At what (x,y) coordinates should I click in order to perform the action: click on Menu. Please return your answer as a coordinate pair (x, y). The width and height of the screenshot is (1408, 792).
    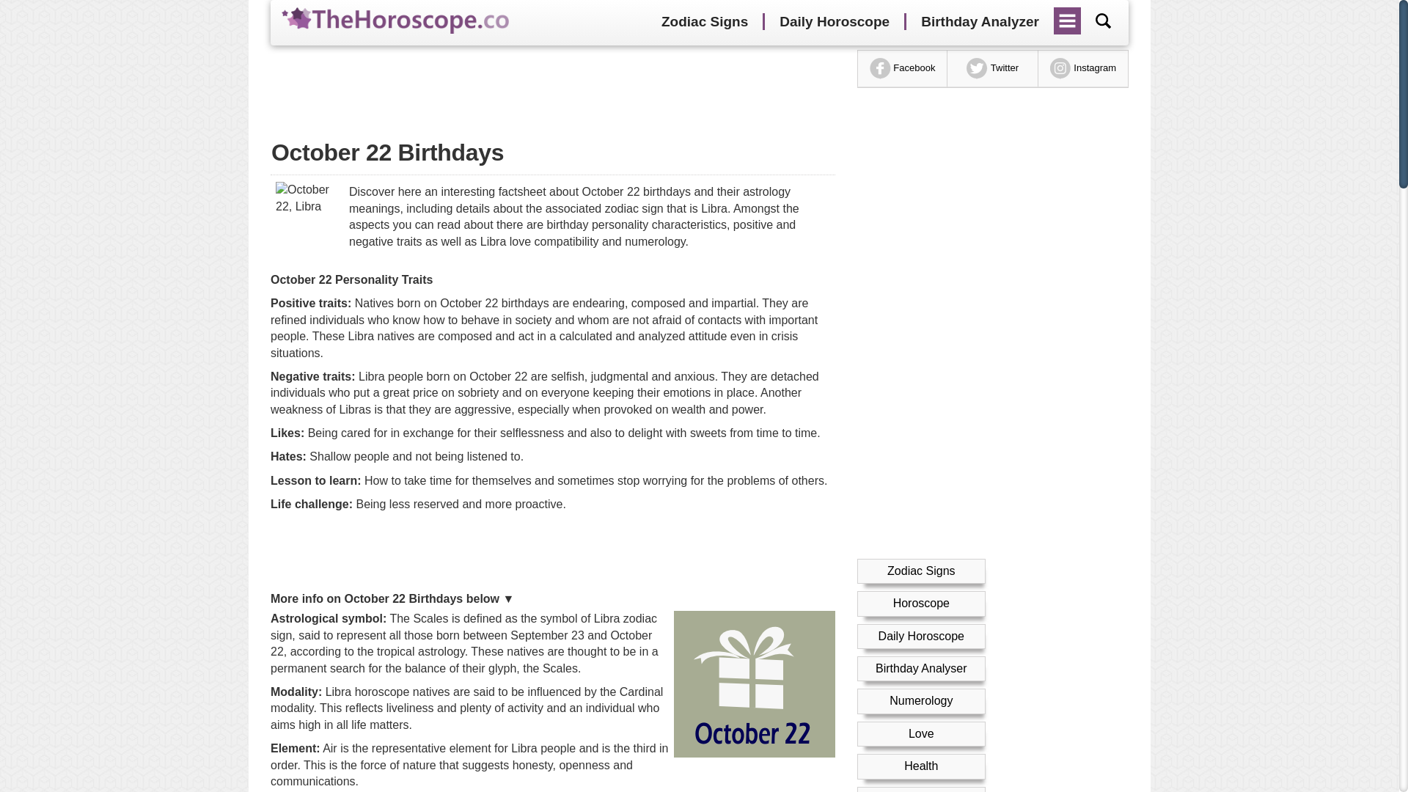
    Looking at the image, I should click on (1068, 15).